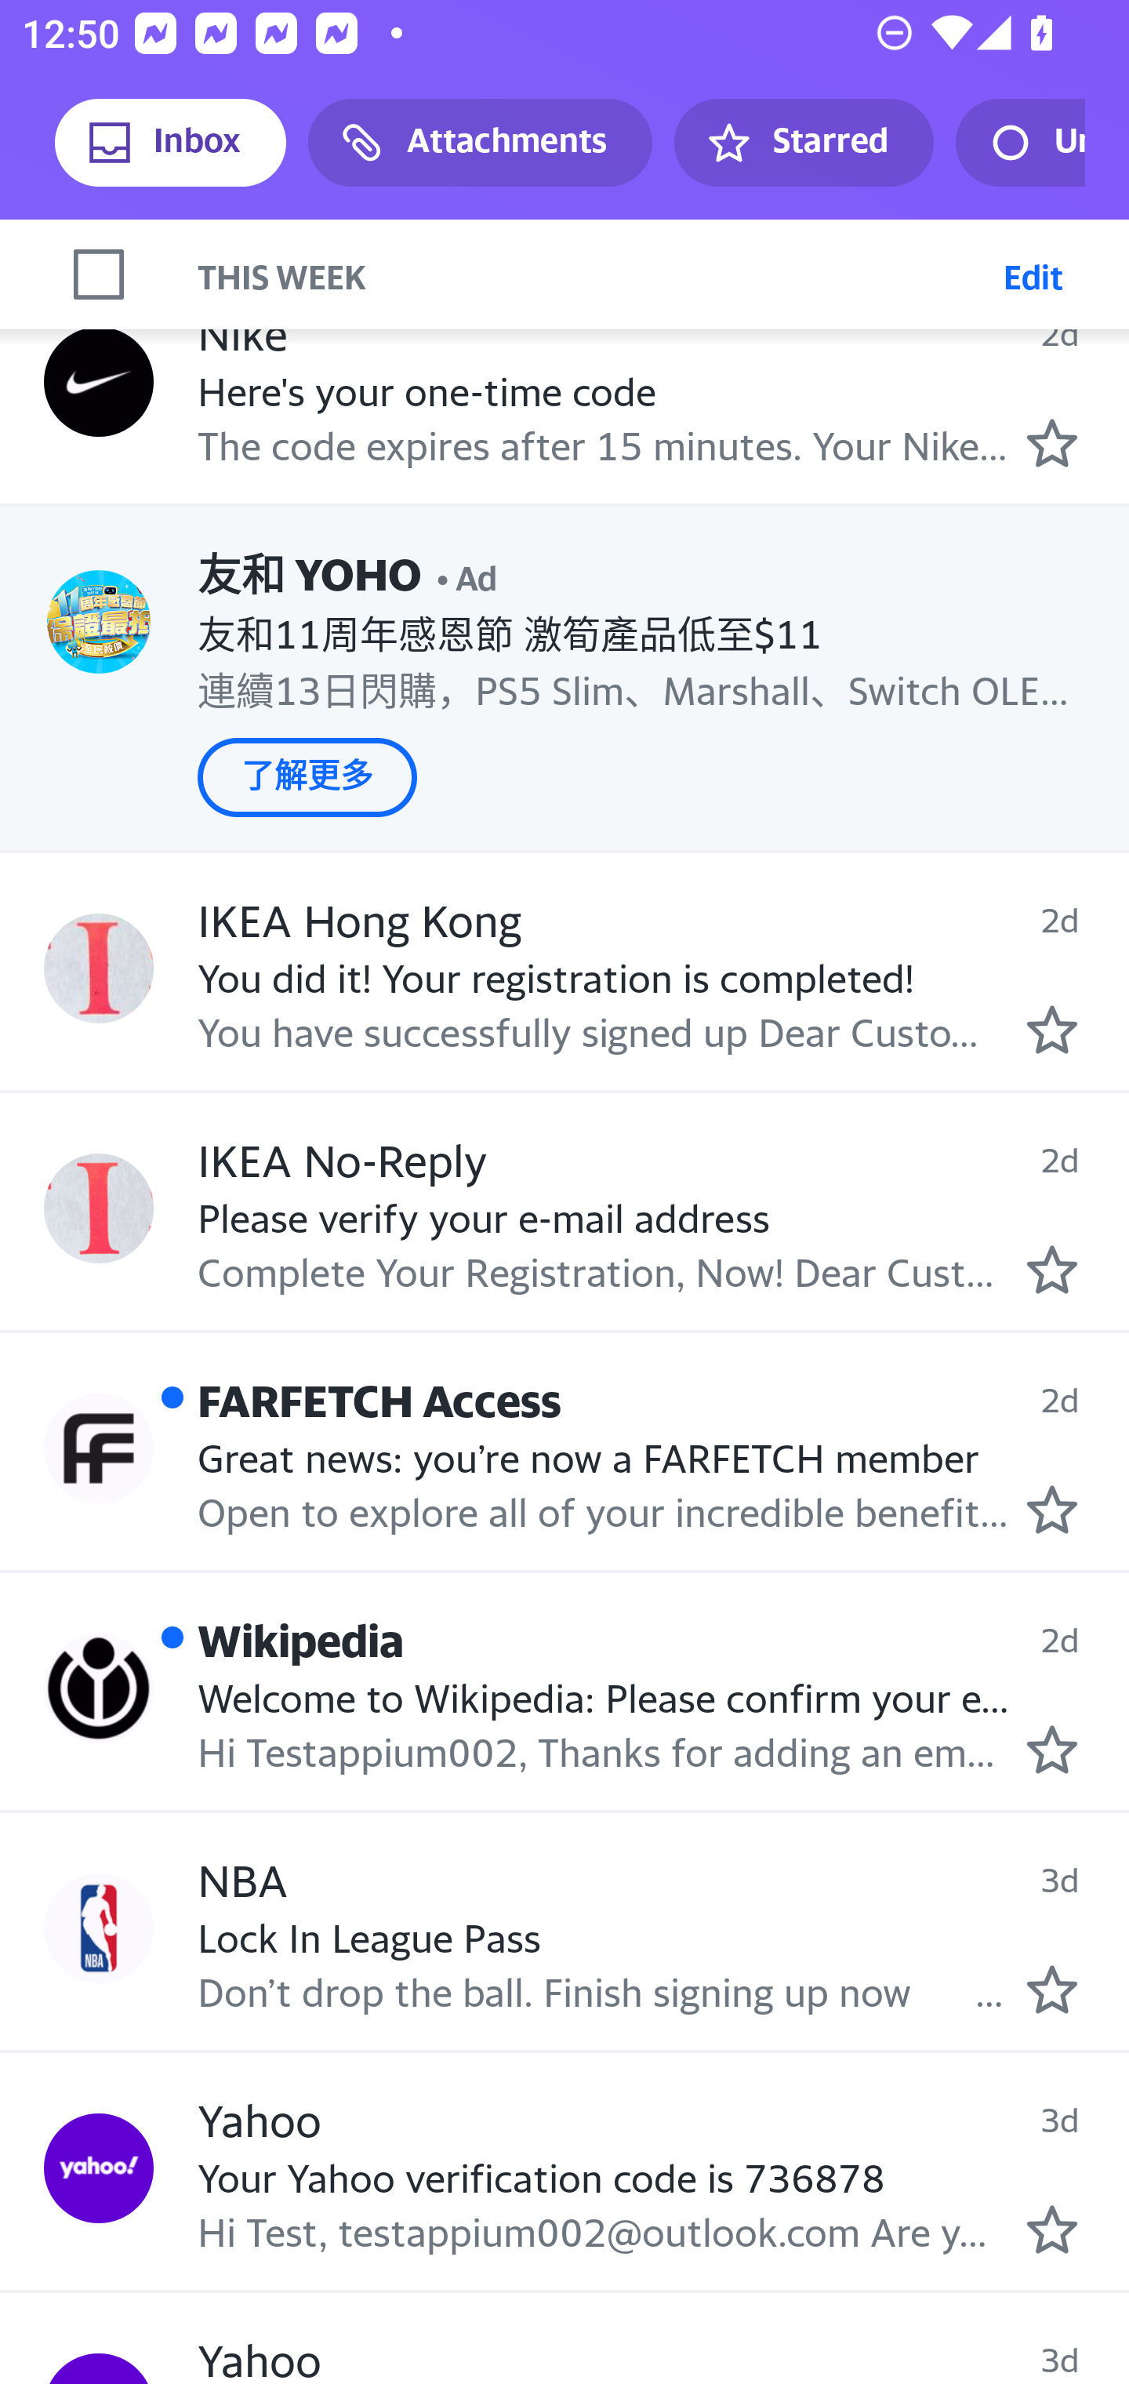 The image size is (1129, 2384). Describe the element at coordinates (99, 1208) in the screenshot. I see `Profile
IKEA No-Reply` at that location.